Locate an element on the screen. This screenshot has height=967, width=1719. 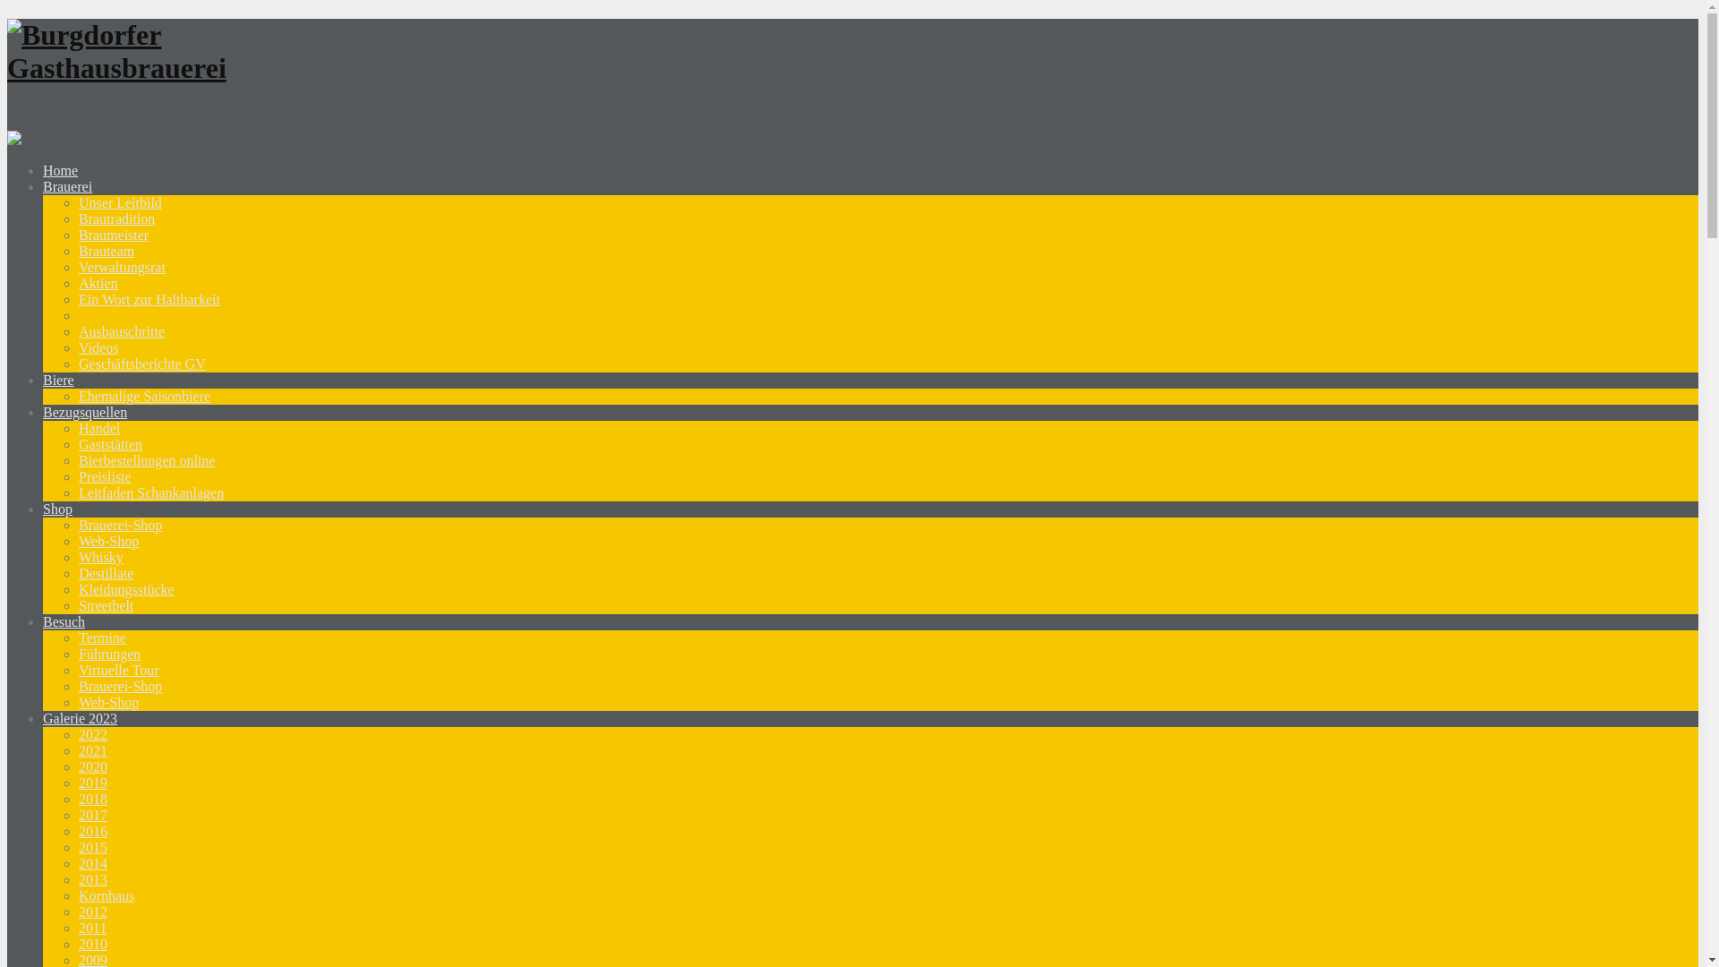
Galerie 2023 is located at coordinates (81, 718).